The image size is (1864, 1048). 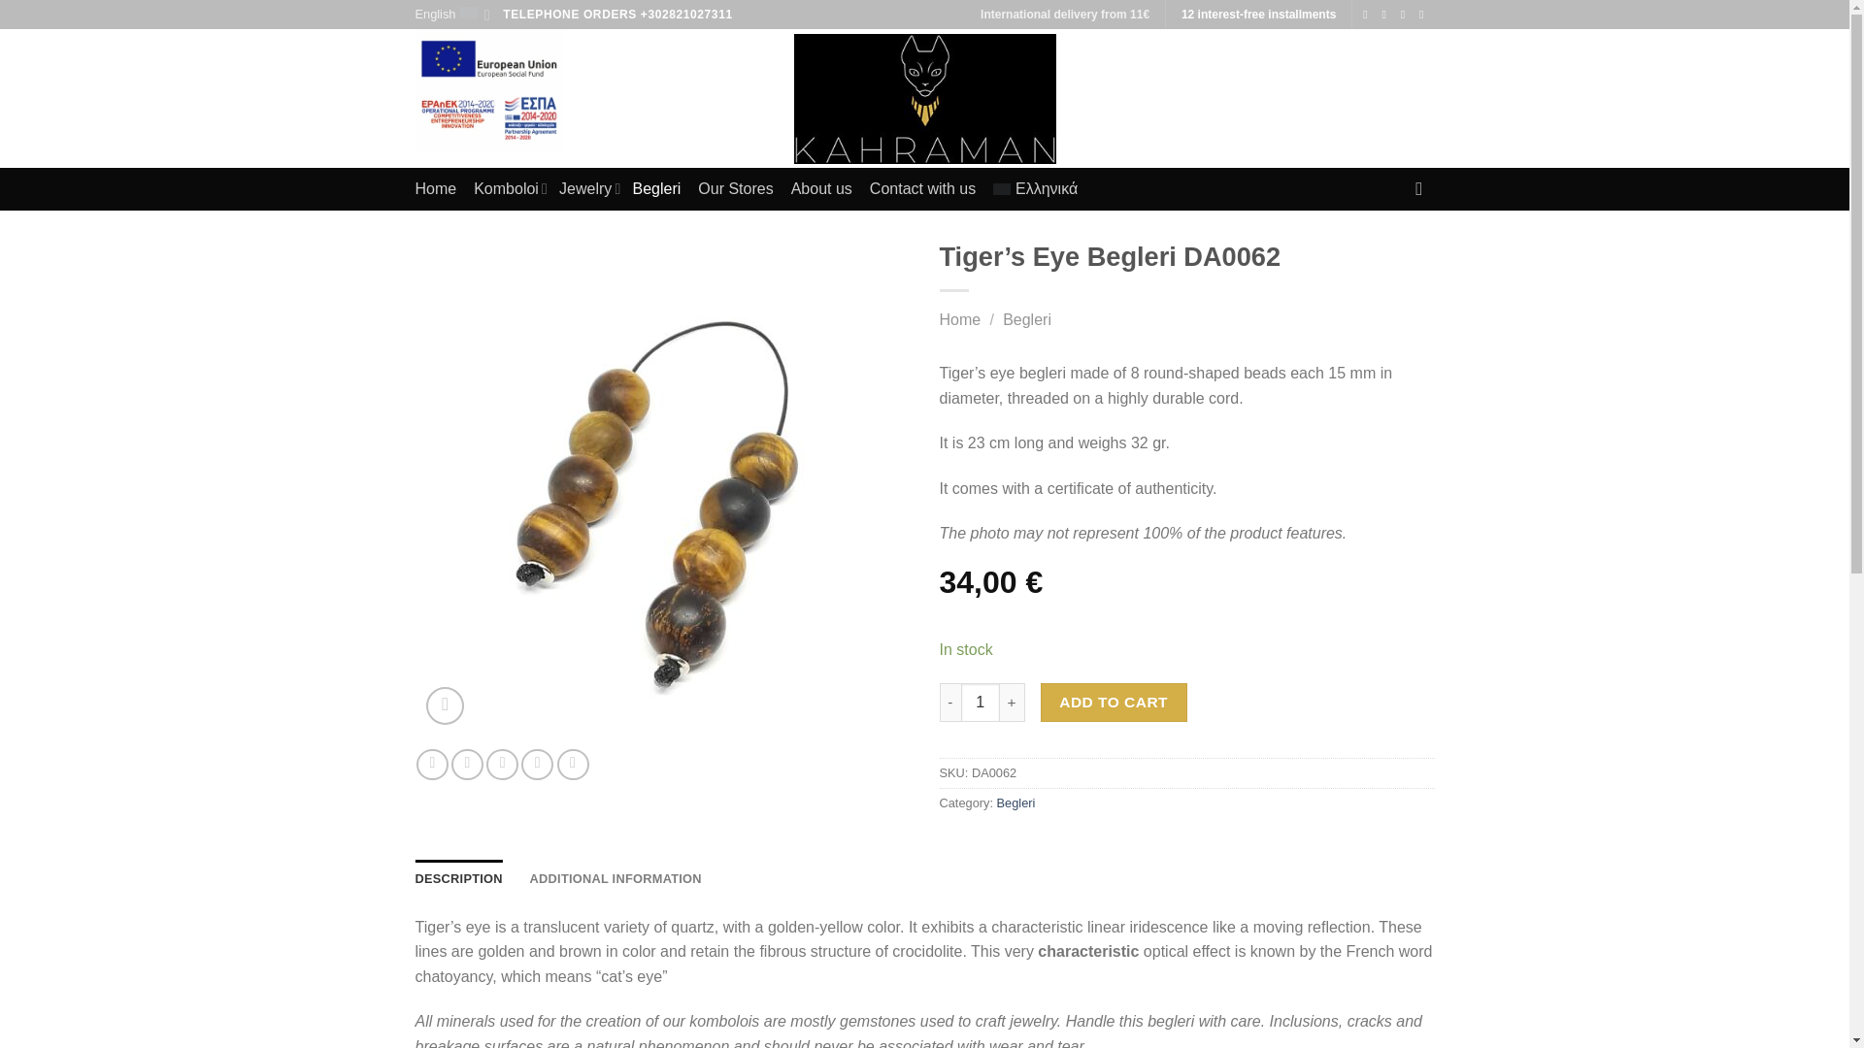 I want to click on Share on Twitter, so click(x=466, y=765).